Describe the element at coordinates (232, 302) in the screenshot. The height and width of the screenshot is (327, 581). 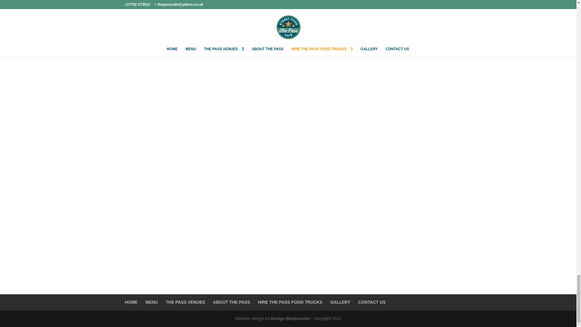
I see `ABOUT THE PASS` at that location.